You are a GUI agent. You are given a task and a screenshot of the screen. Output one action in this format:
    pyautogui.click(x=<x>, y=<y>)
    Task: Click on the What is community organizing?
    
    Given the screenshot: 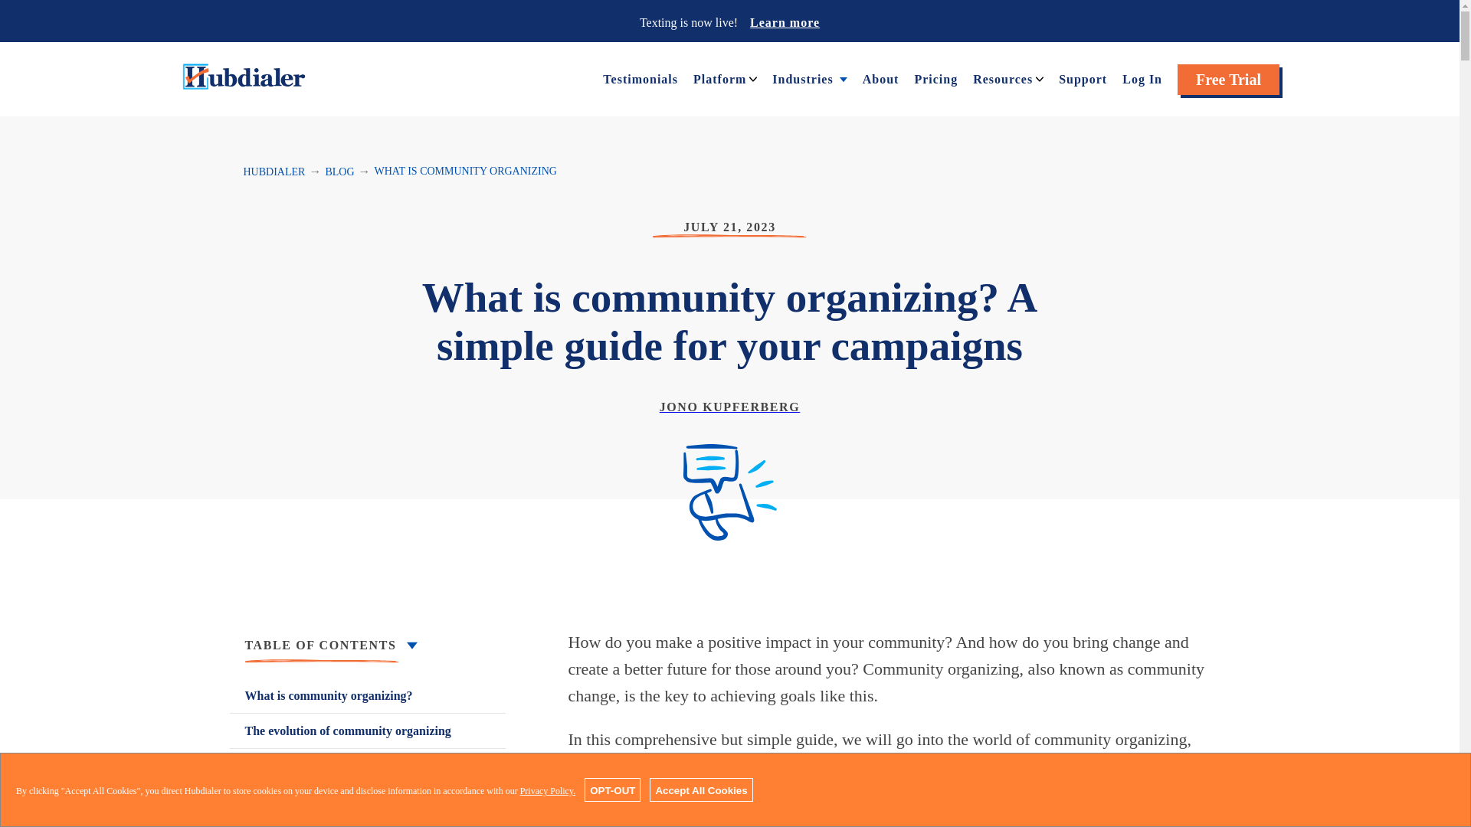 What is the action you would take?
    pyautogui.click(x=368, y=695)
    